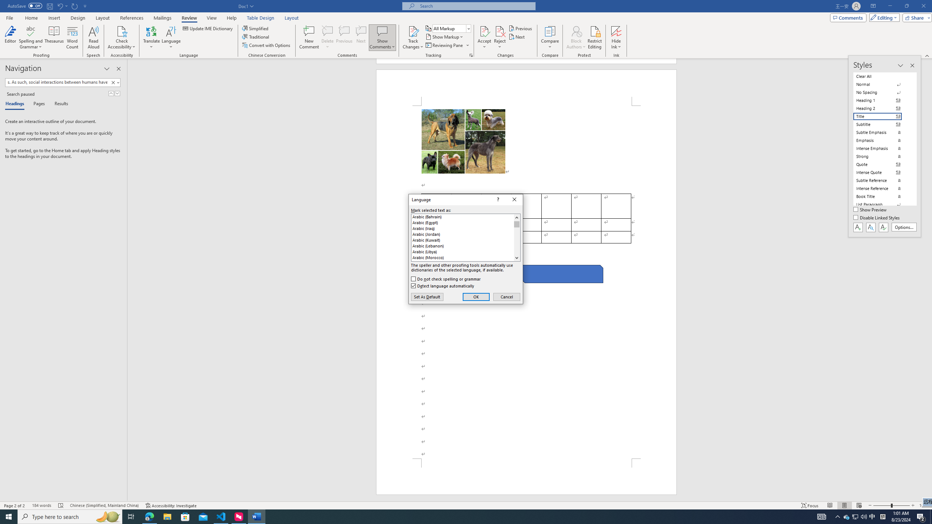 The image size is (932, 524). What do you see at coordinates (904, 227) in the screenshot?
I see `Options...` at bounding box center [904, 227].